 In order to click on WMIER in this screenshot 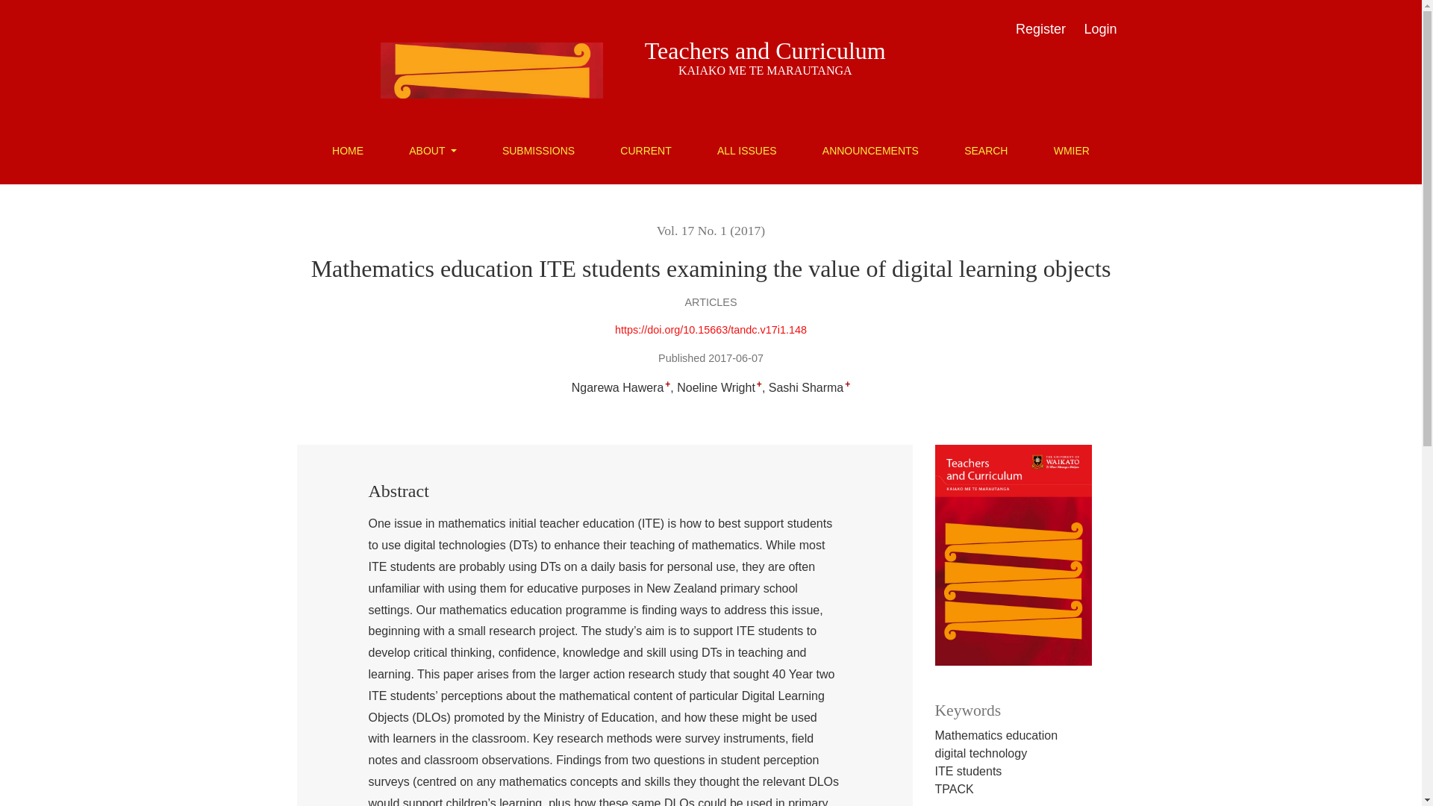, I will do `click(1072, 151)`.